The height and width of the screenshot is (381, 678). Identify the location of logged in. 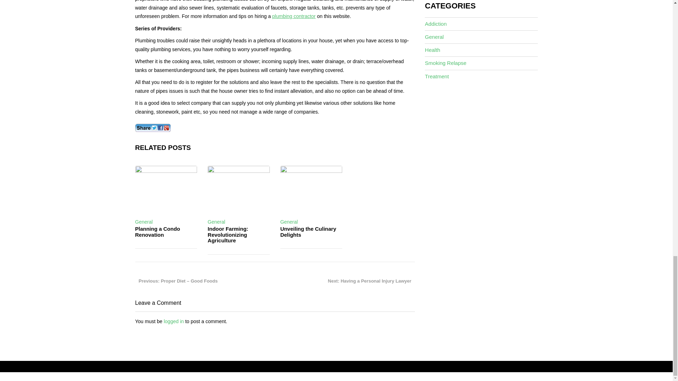
(174, 321).